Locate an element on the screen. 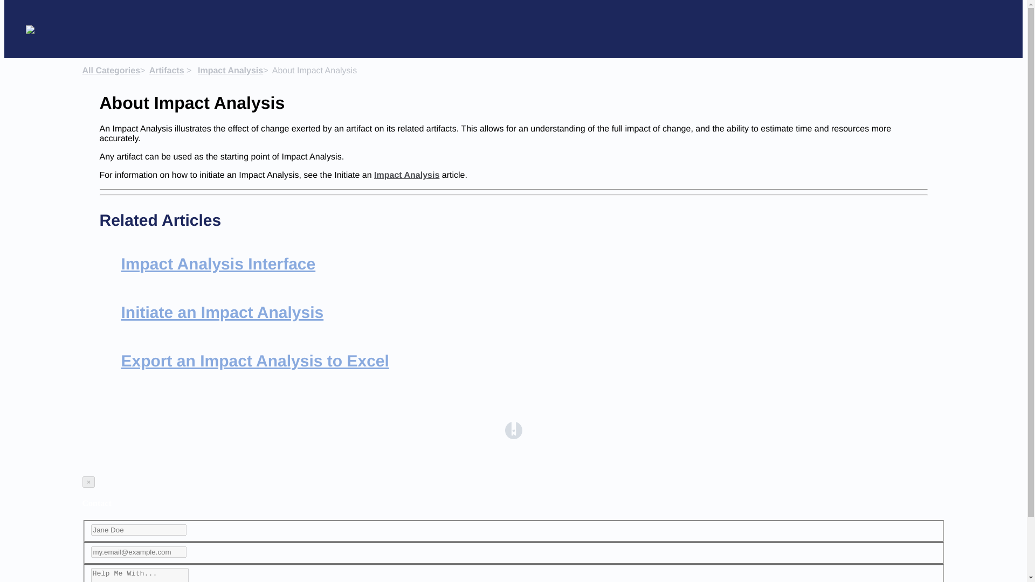  Powered by HelpDocs is located at coordinates (513, 436).